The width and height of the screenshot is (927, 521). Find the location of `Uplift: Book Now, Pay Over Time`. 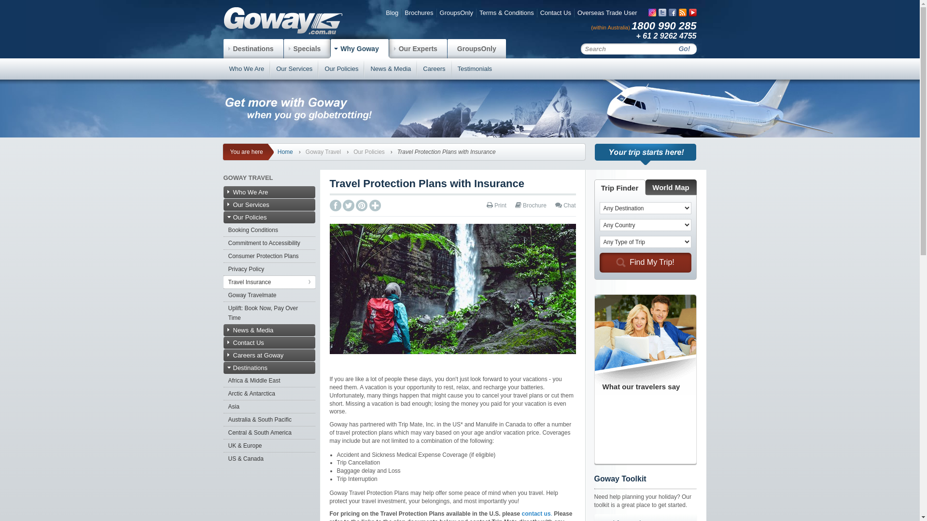

Uplift: Book Now, Pay Over Time is located at coordinates (269, 313).